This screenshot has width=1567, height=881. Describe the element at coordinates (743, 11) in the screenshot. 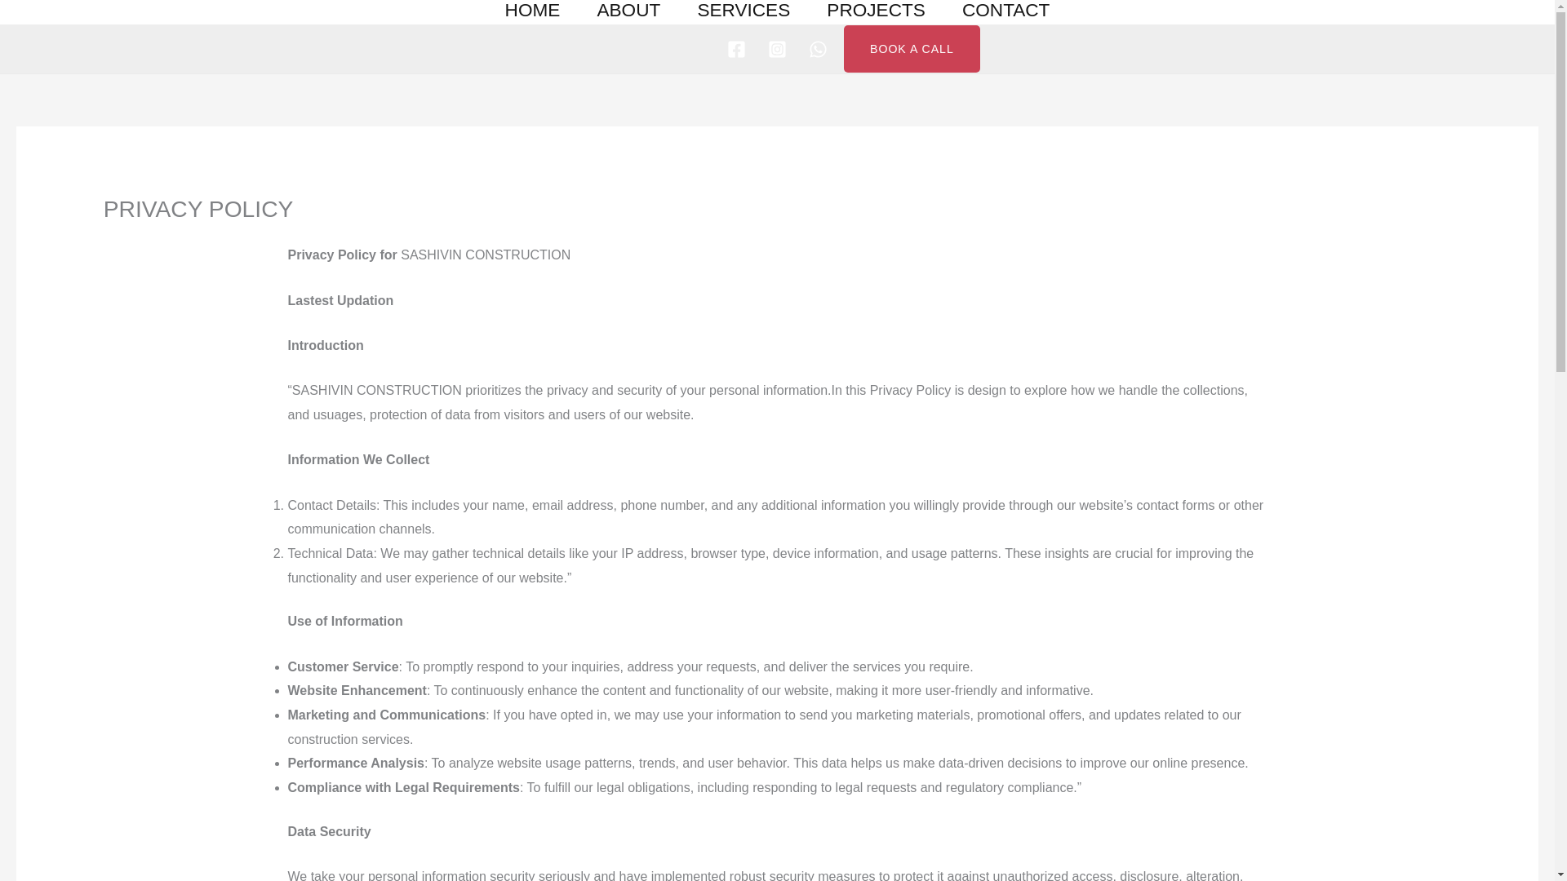

I see `SERVICES` at that location.